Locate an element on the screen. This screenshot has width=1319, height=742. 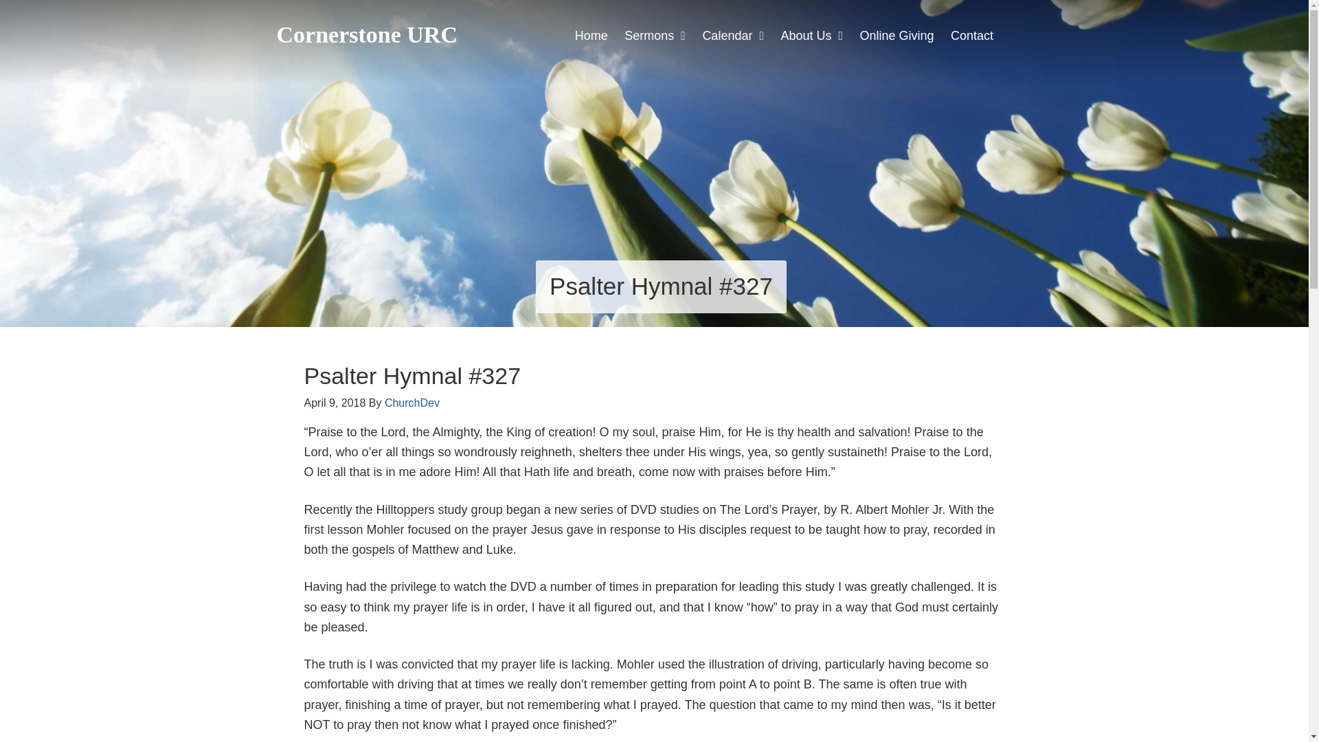
Calendar is located at coordinates (733, 36).